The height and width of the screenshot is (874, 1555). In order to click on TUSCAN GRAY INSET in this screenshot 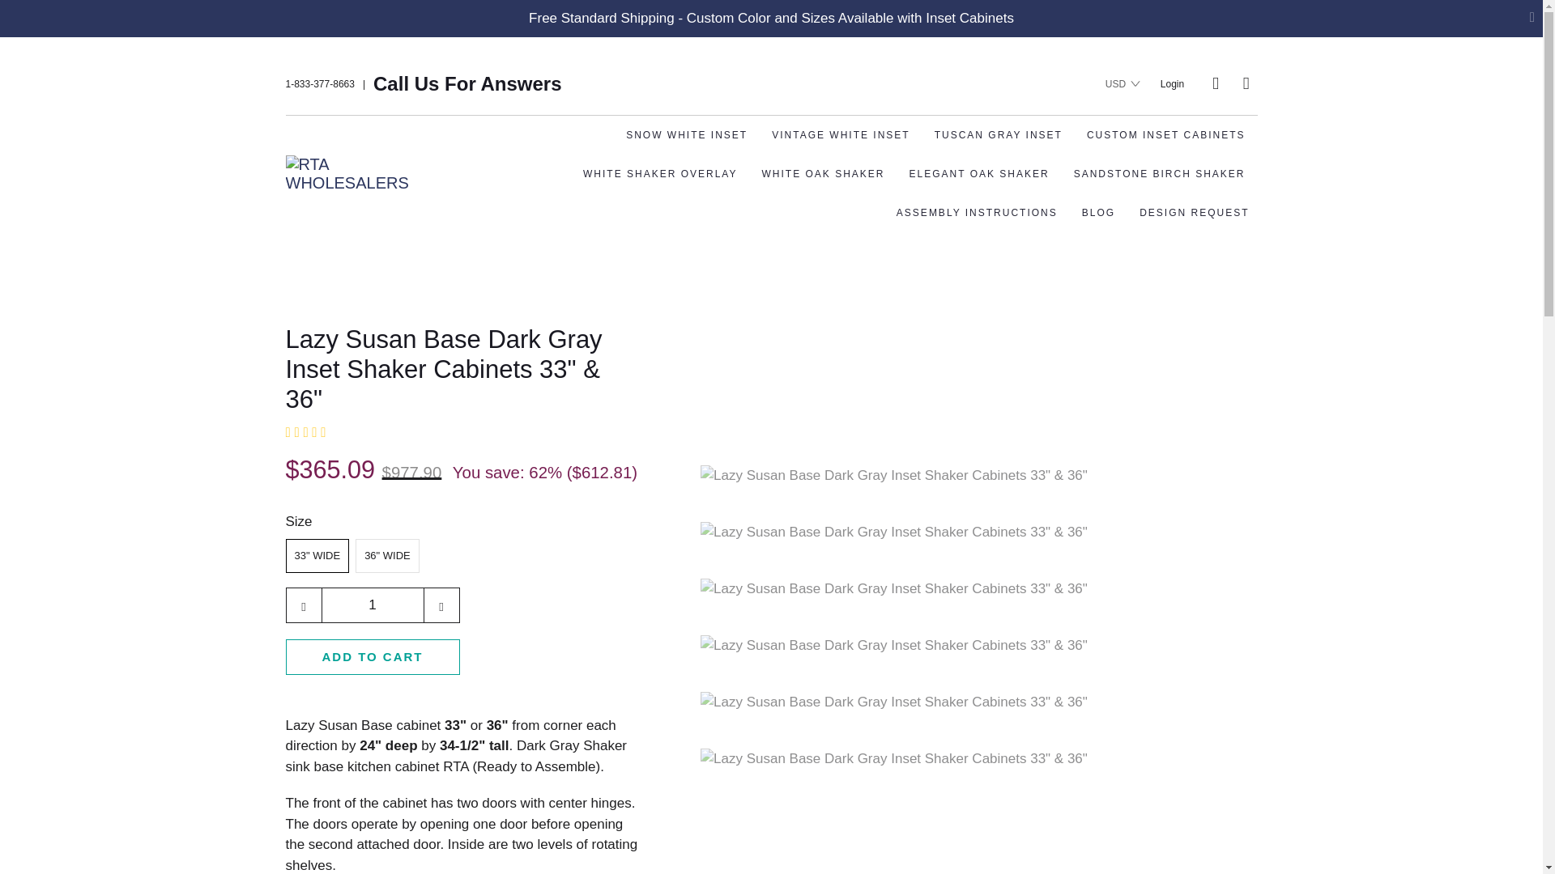, I will do `click(999, 134)`.